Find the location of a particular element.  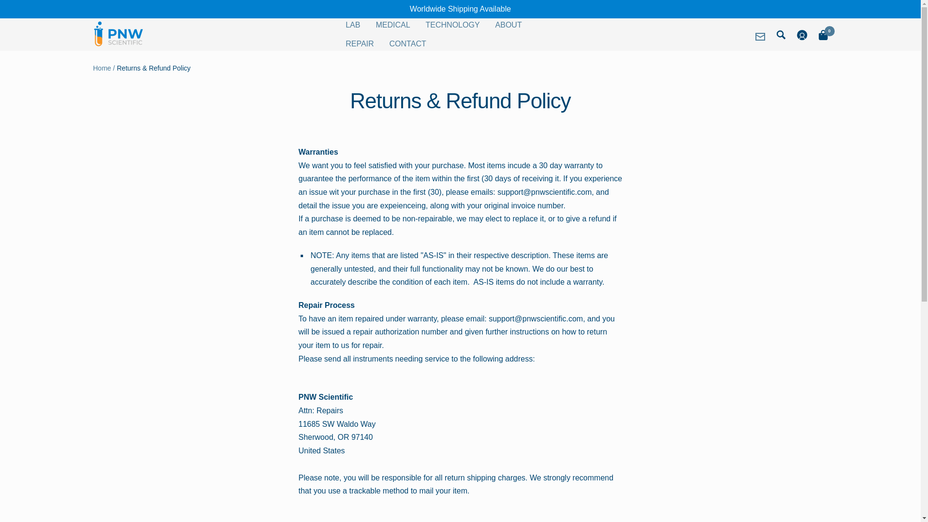

PNW Scientific is located at coordinates (118, 34).